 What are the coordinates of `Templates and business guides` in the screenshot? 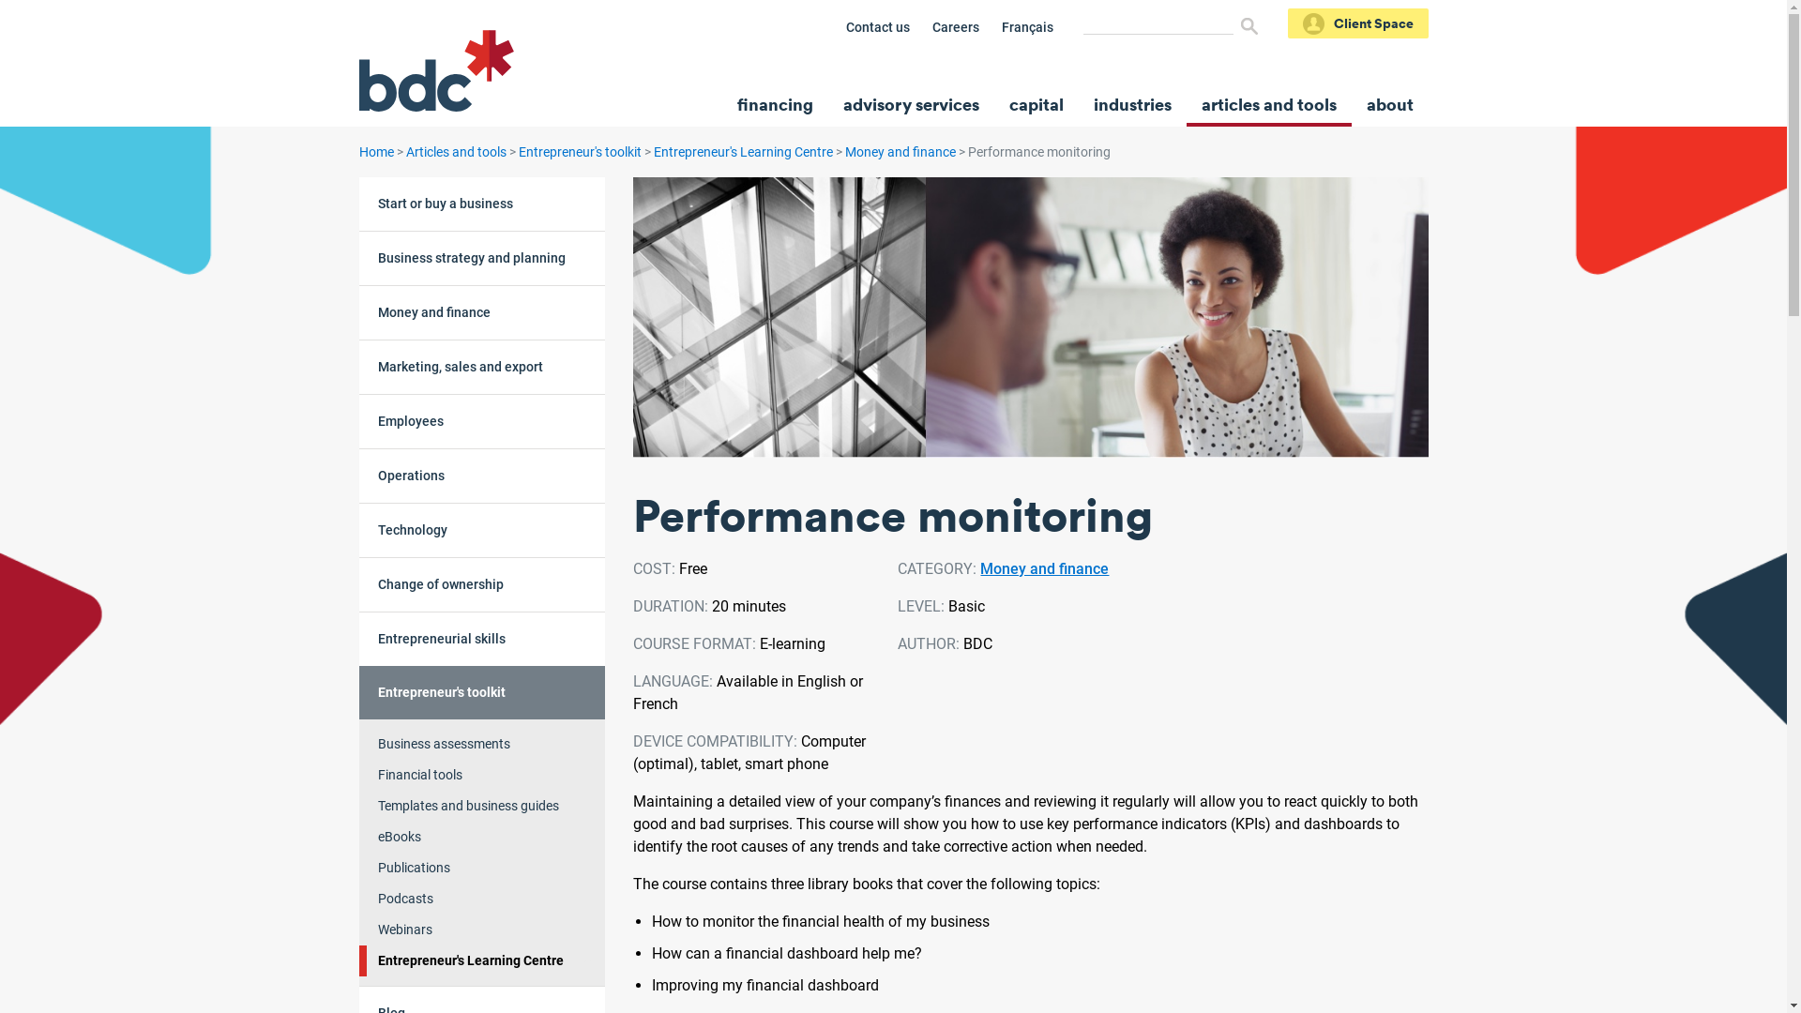 It's located at (482, 807).